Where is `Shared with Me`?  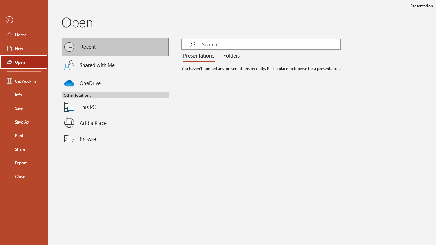
Shared with Me is located at coordinates (115, 65).